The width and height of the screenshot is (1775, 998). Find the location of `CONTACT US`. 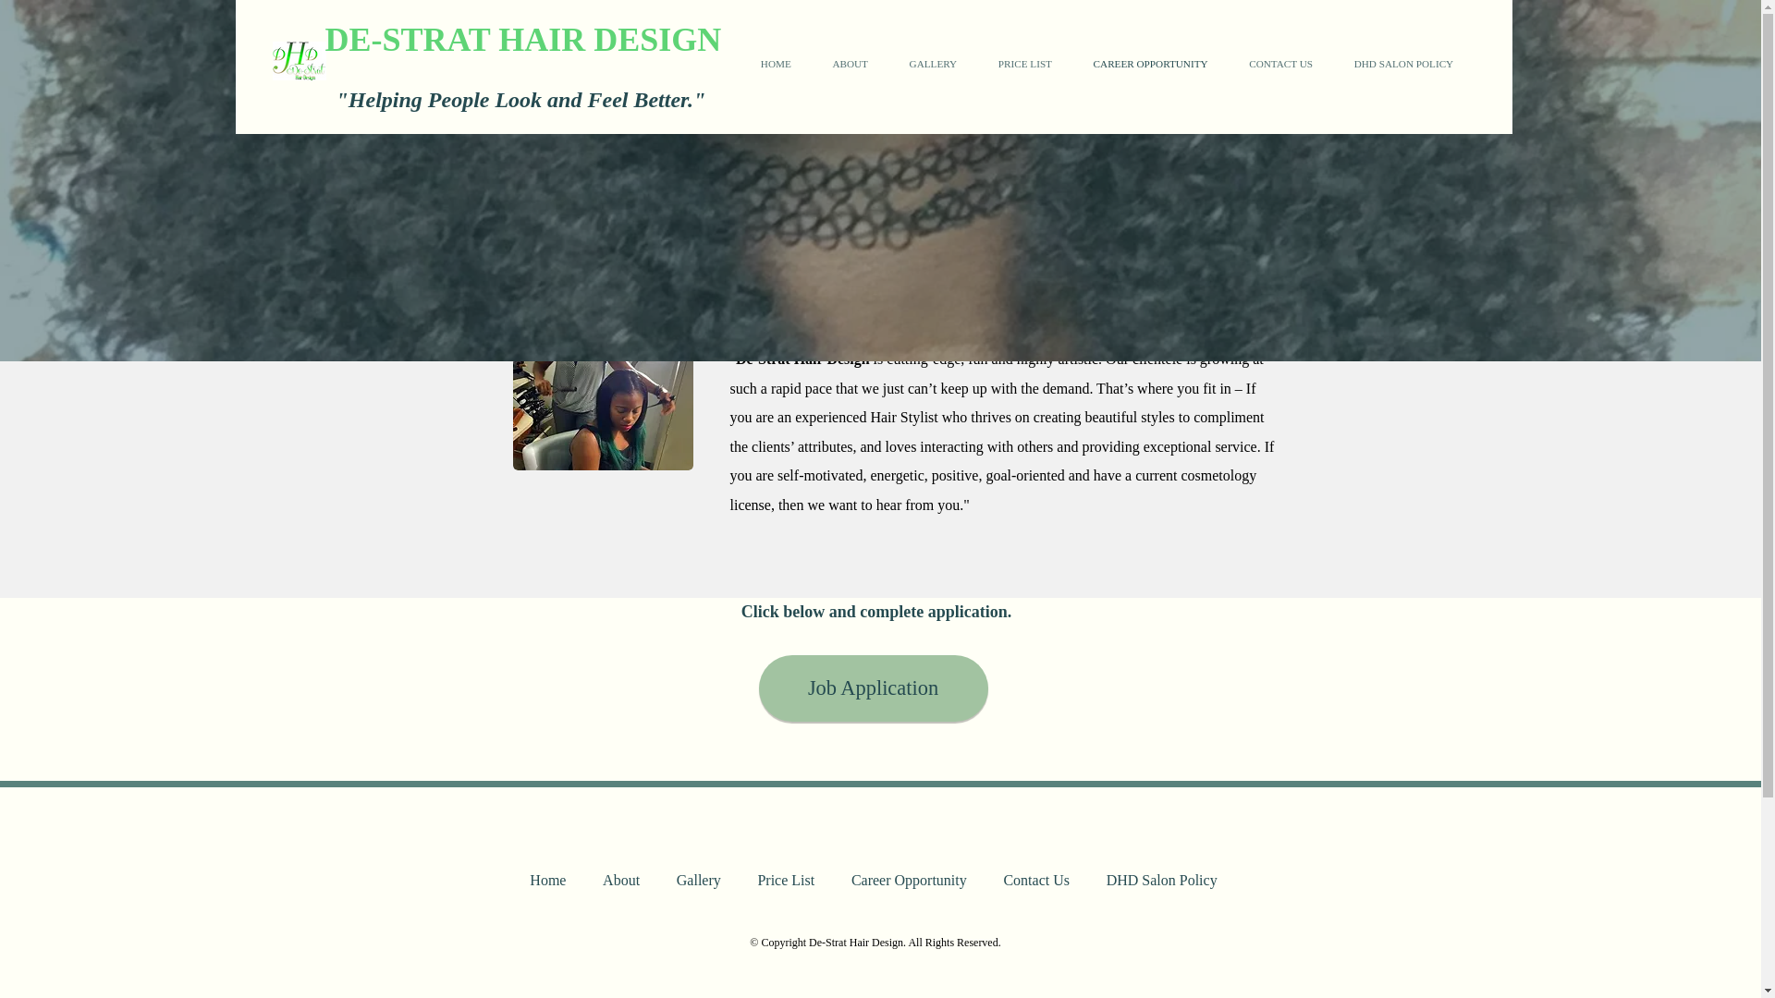

CONTACT US is located at coordinates (1279, 64).